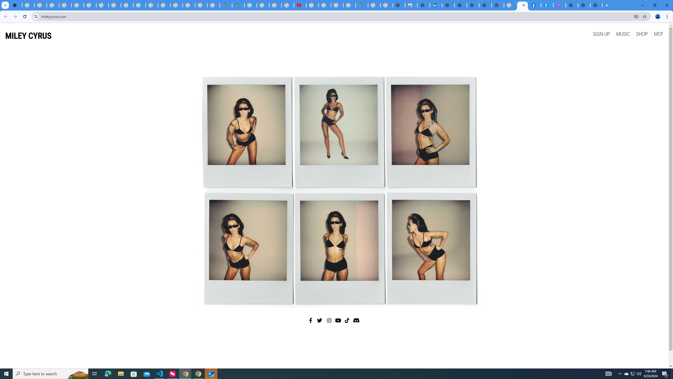 The image size is (673, 379). I want to click on Privacy Help Center - Policies Help, so click(78, 5).